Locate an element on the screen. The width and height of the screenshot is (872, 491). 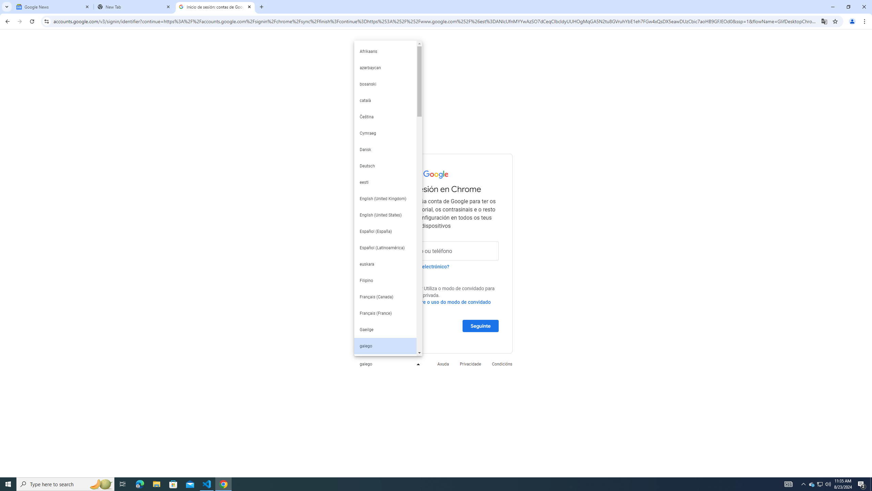
Axuda is located at coordinates (443, 363).